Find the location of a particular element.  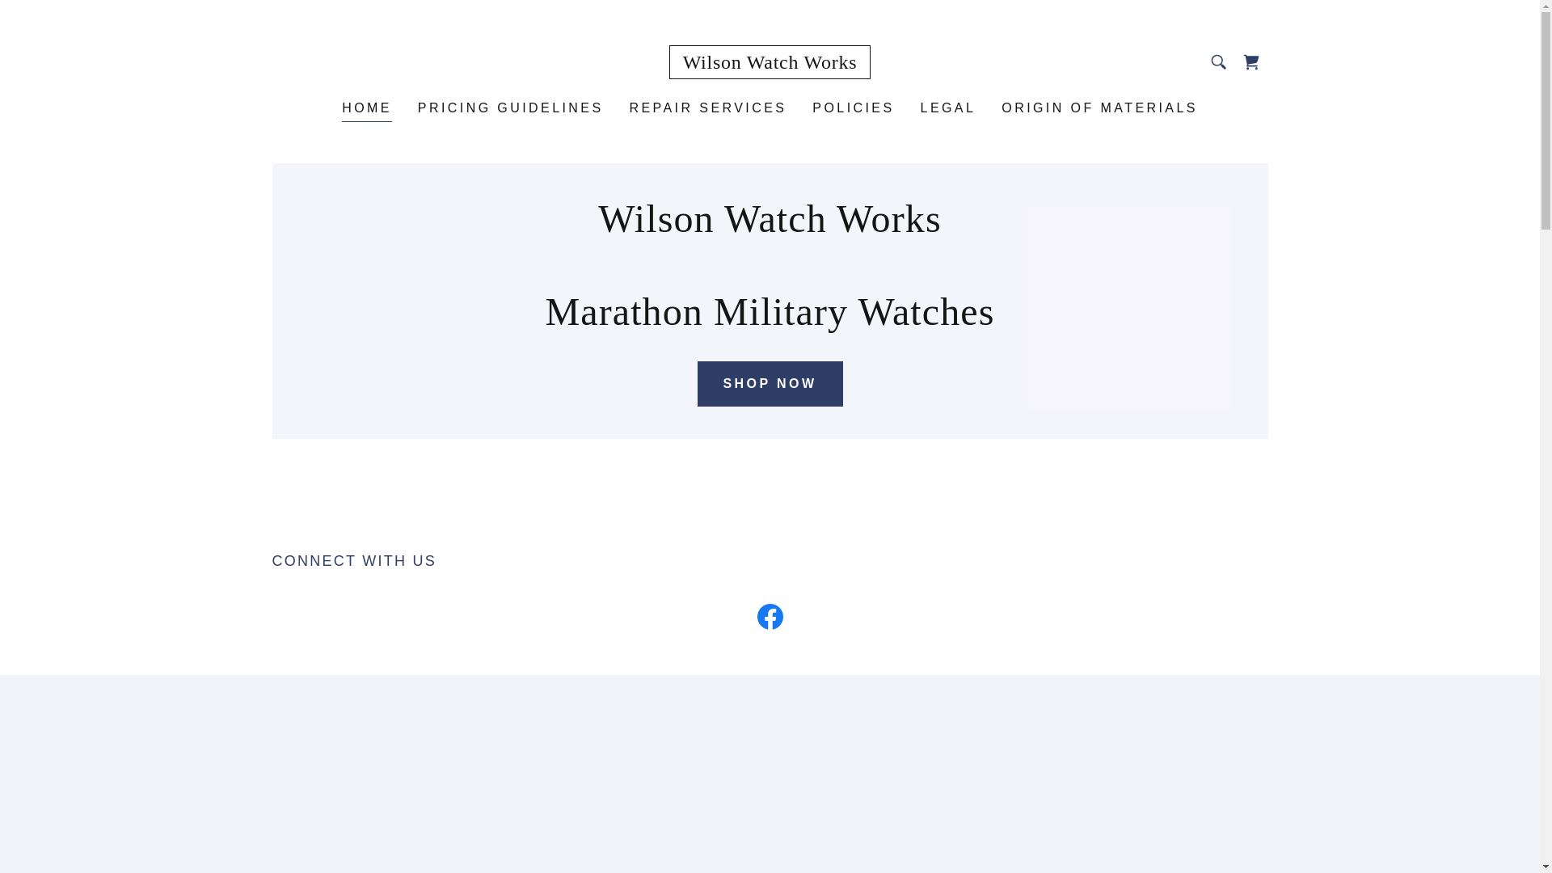

ORIGIN OF MATERIALS is located at coordinates (1099, 108).